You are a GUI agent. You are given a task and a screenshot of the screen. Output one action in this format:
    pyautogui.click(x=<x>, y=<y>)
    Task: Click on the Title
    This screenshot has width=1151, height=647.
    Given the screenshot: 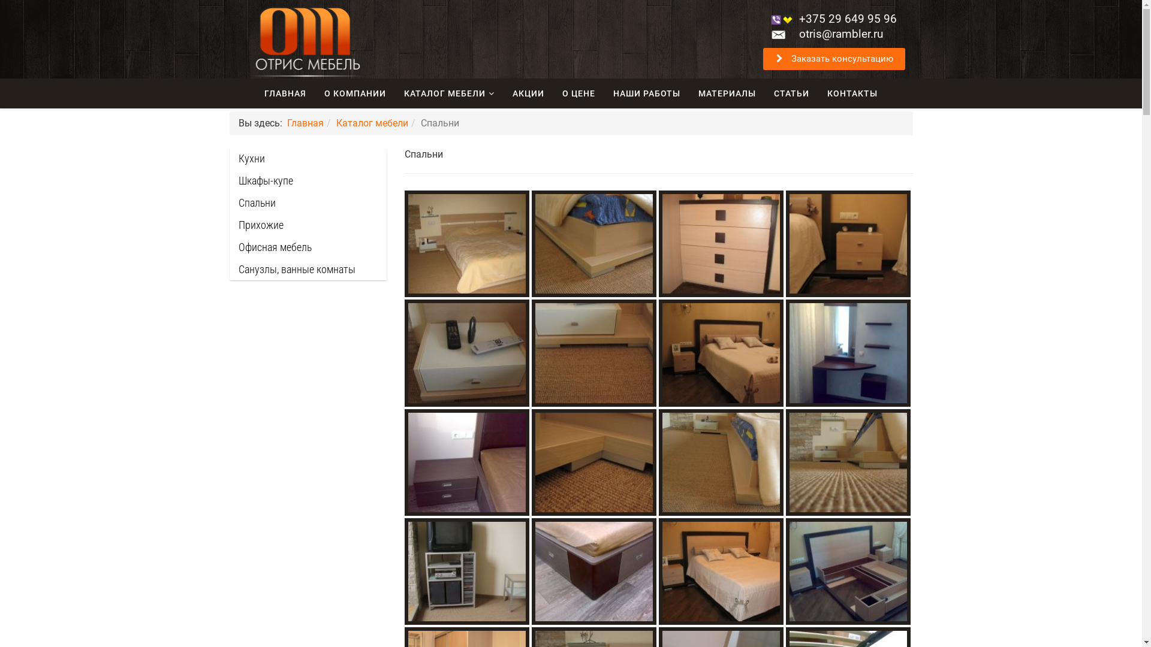 What is the action you would take?
    pyautogui.click(x=467, y=353)
    